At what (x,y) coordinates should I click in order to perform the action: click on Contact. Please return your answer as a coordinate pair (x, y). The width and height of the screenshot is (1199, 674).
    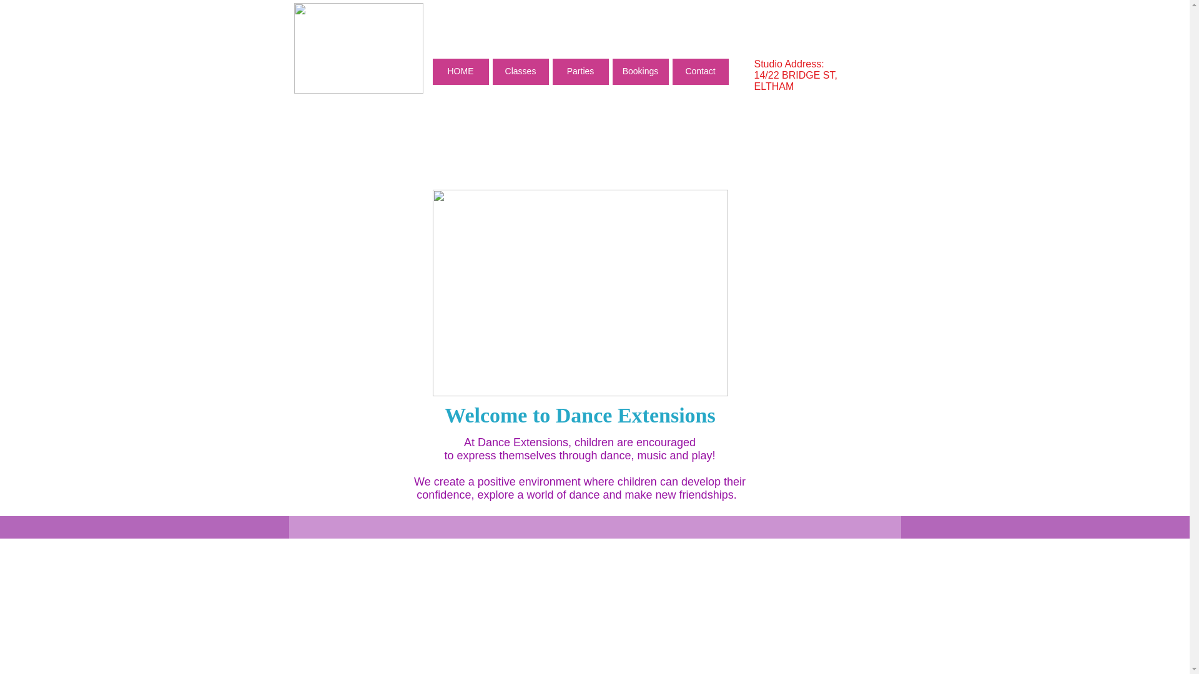
    Looking at the image, I should click on (700, 72).